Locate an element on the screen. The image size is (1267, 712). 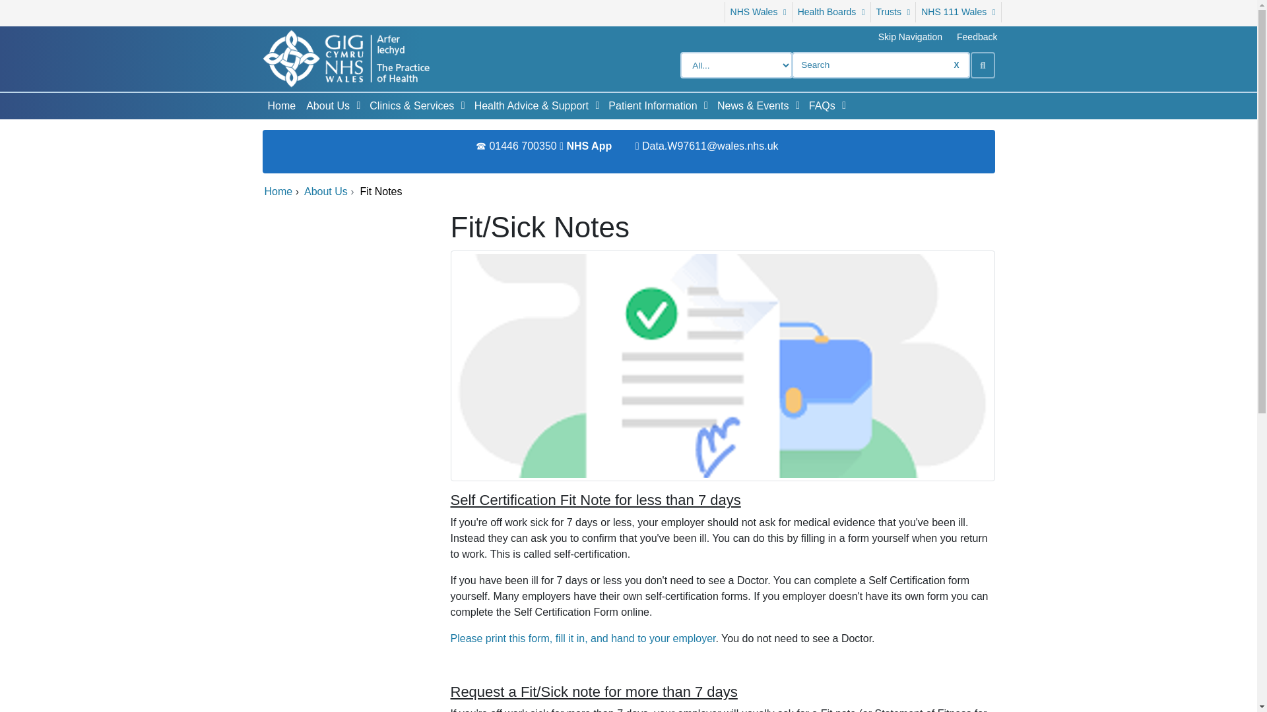
Trusts is located at coordinates (893, 12).